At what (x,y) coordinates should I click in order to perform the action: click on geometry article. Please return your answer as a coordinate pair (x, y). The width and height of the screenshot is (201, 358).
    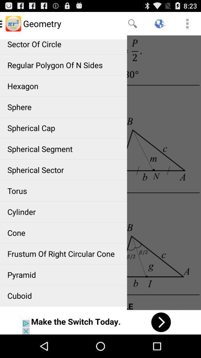
    Looking at the image, I should click on (100, 172).